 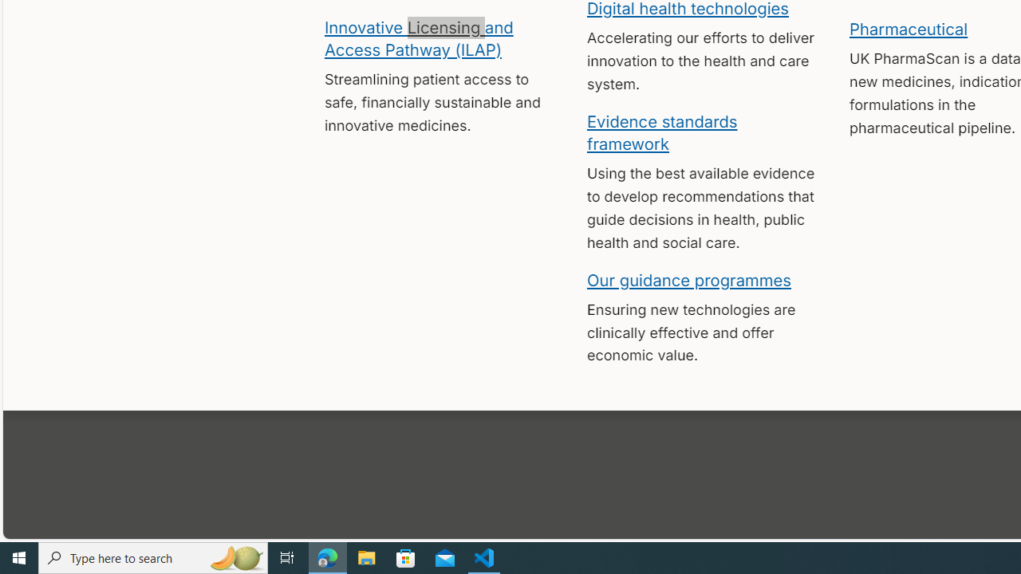 What do you see at coordinates (418, 37) in the screenshot?
I see `Innovative Licensing and Access Pathway (ILAP)` at bounding box center [418, 37].